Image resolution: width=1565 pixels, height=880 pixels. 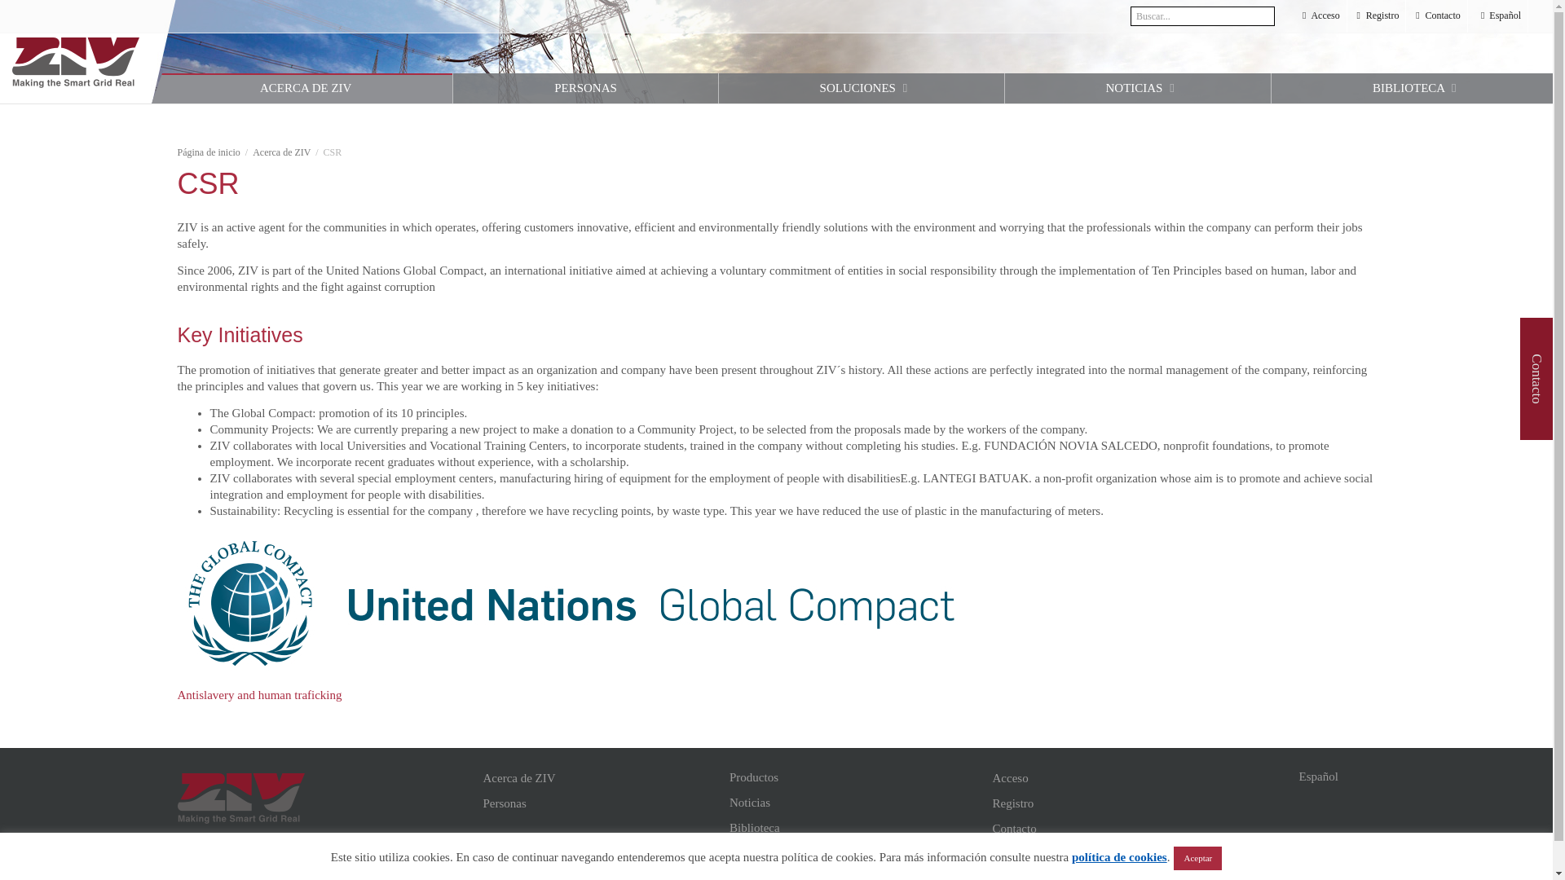 I want to click on Acerca de ZIV, so click(x=280, y=152).